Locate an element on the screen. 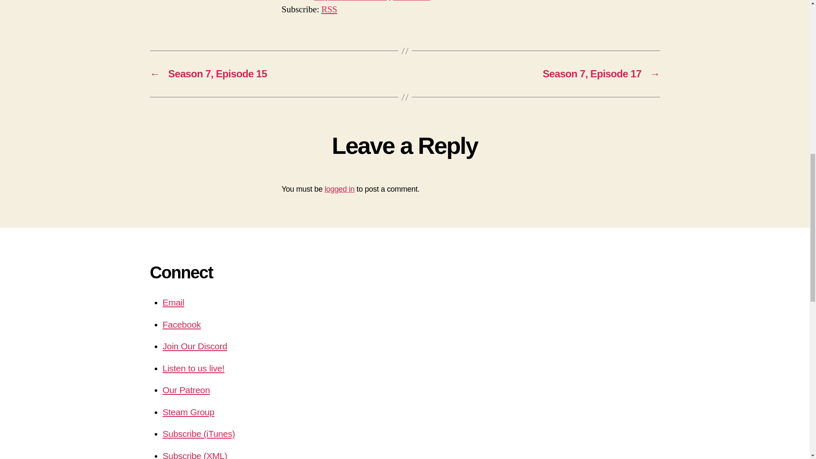  Subscribe via RSS is located at coordinates (329, 9).